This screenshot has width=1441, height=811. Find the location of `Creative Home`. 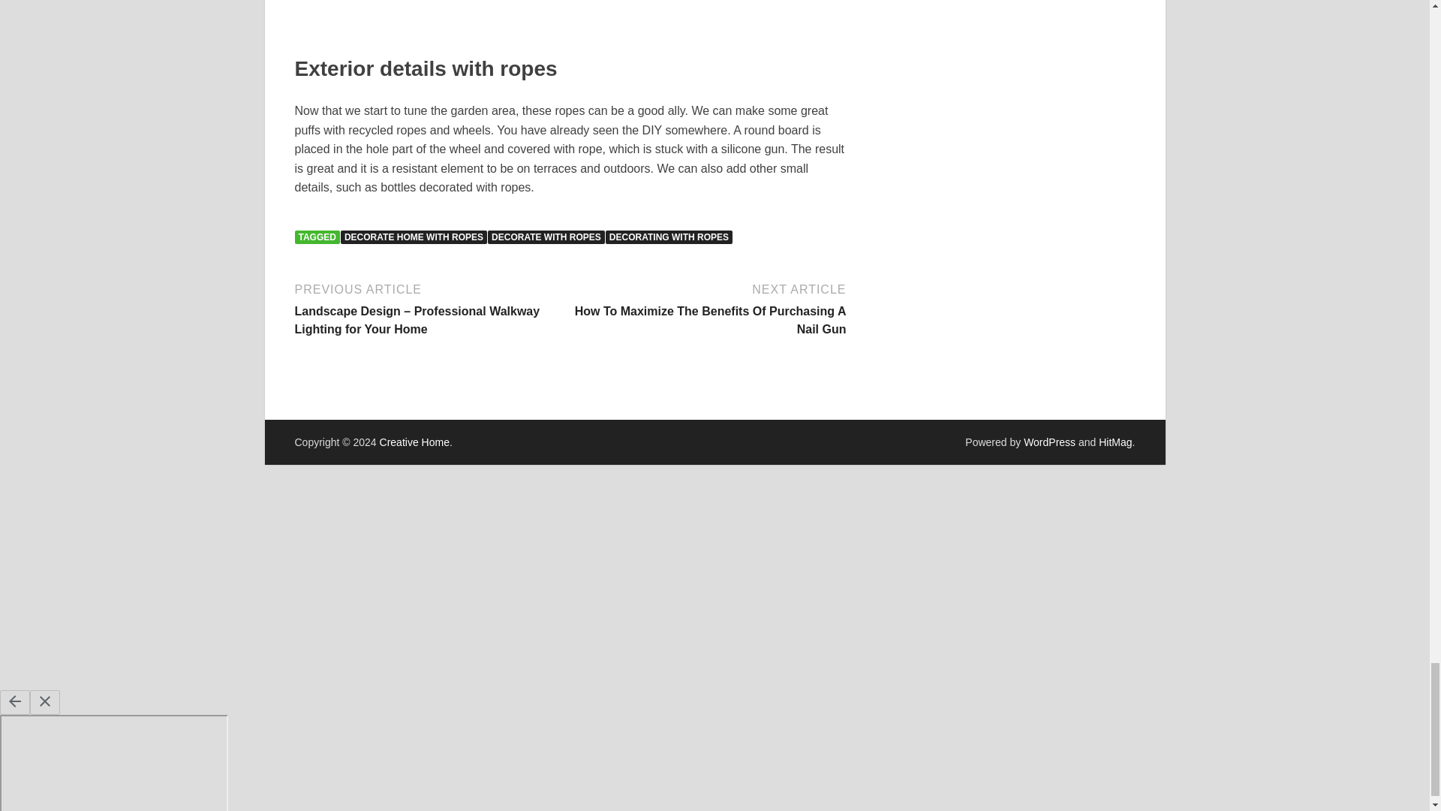

Creative Home is located at coordinates (414, 442).